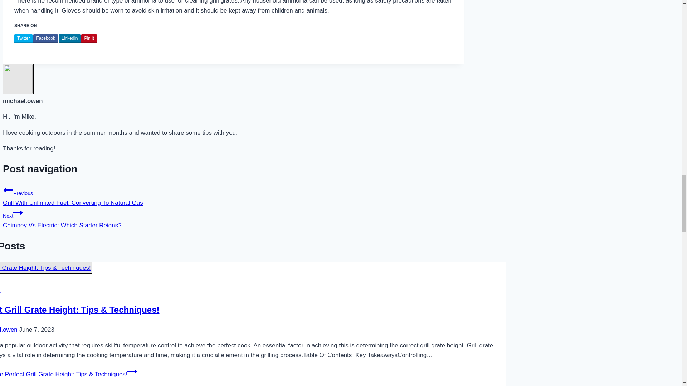 This screenshot has width=687, height=386. I want to click on michael.owen, so click(45, 39).